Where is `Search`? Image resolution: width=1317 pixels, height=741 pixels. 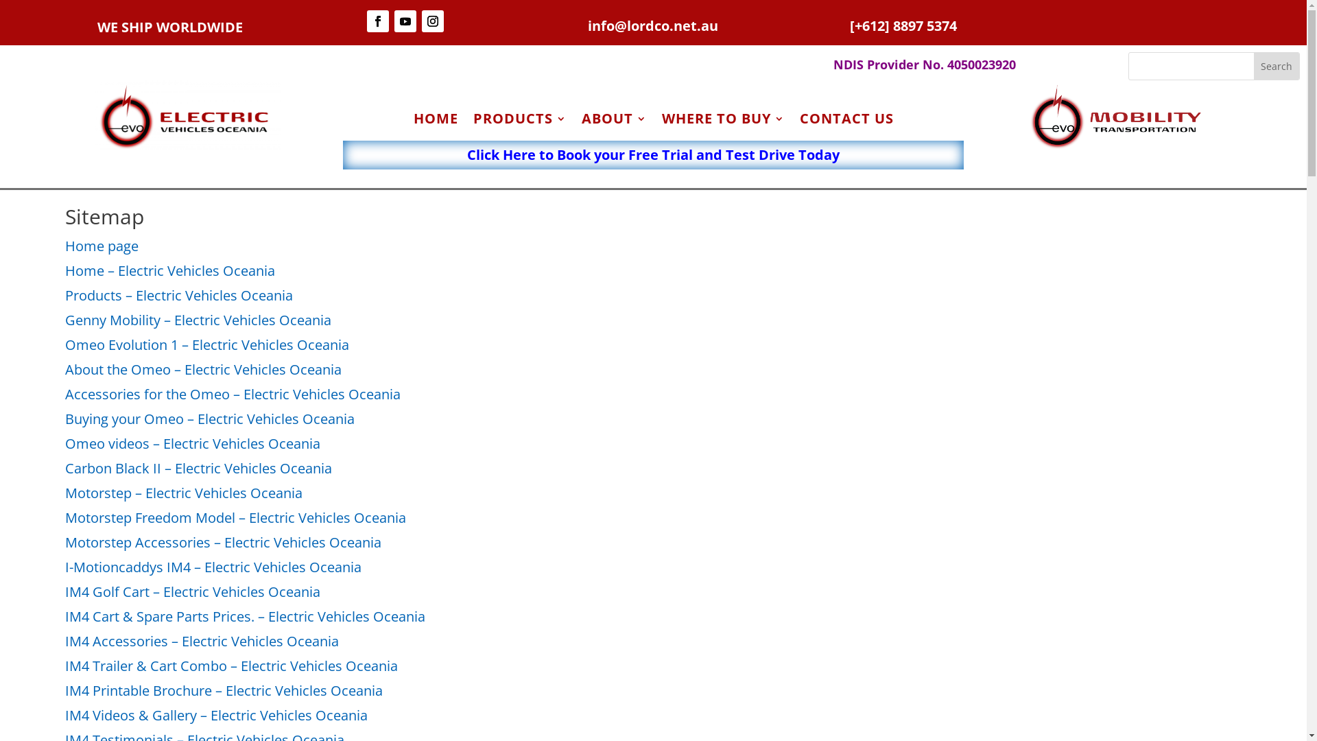 Search is located at coordinates (1277, 66).